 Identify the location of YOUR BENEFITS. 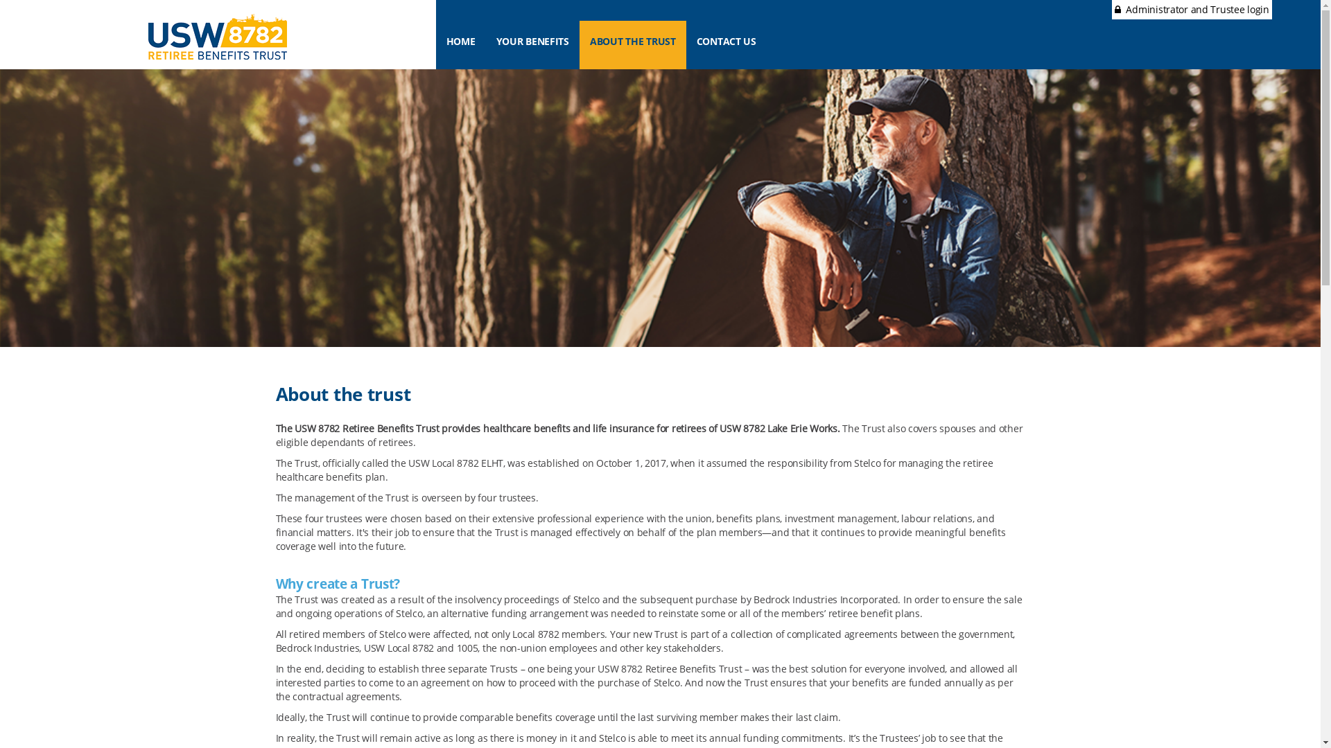
(532, 45).